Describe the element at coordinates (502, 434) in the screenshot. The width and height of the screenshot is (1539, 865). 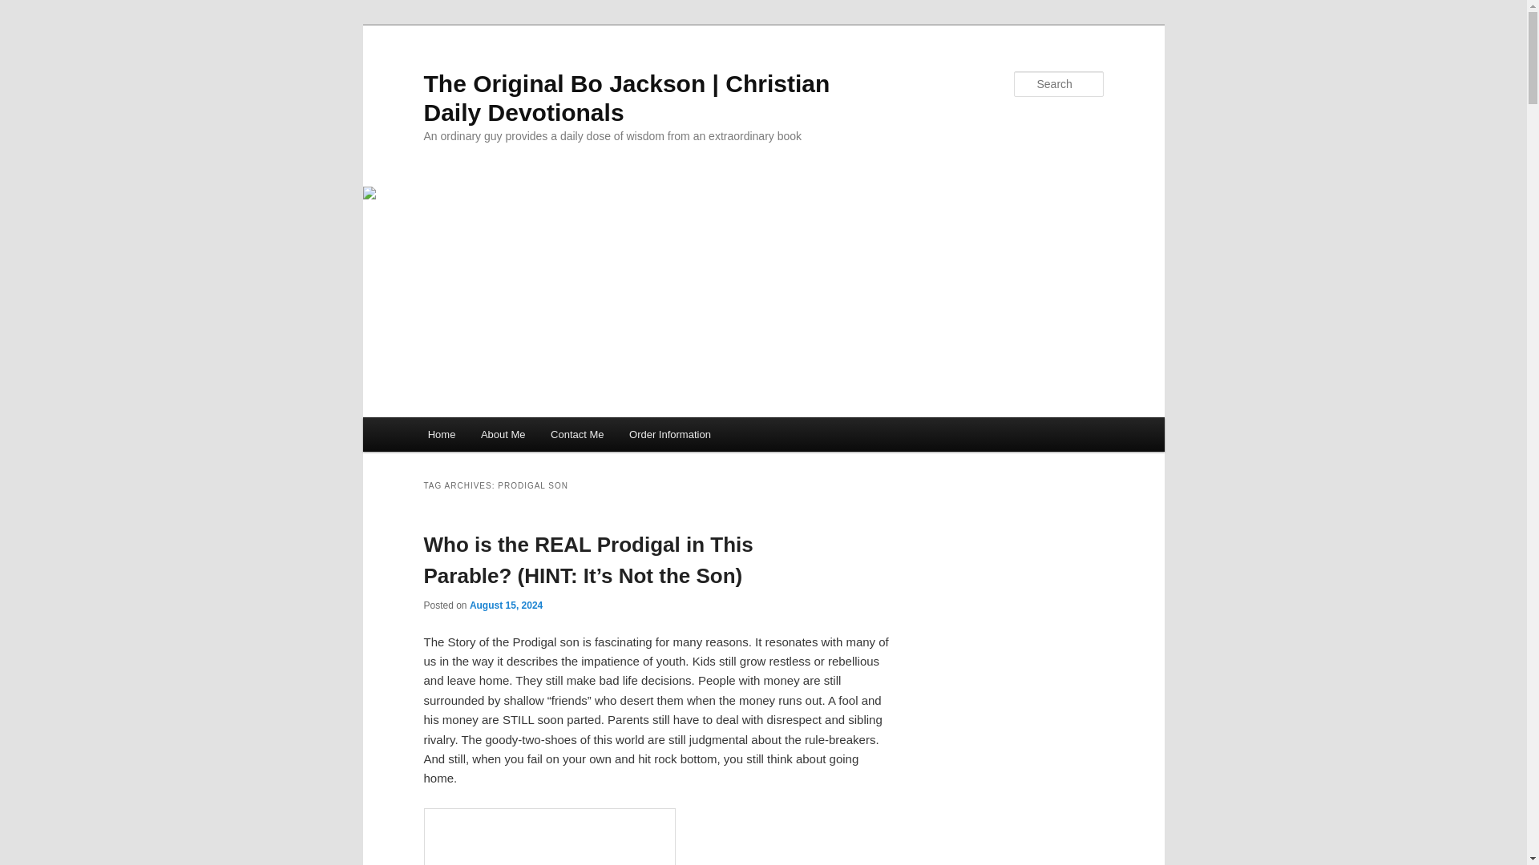
I see `About Me` at that location.